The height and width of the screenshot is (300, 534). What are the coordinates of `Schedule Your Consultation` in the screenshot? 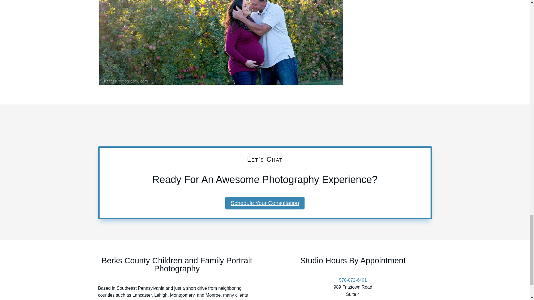 It's located at (265, 203).